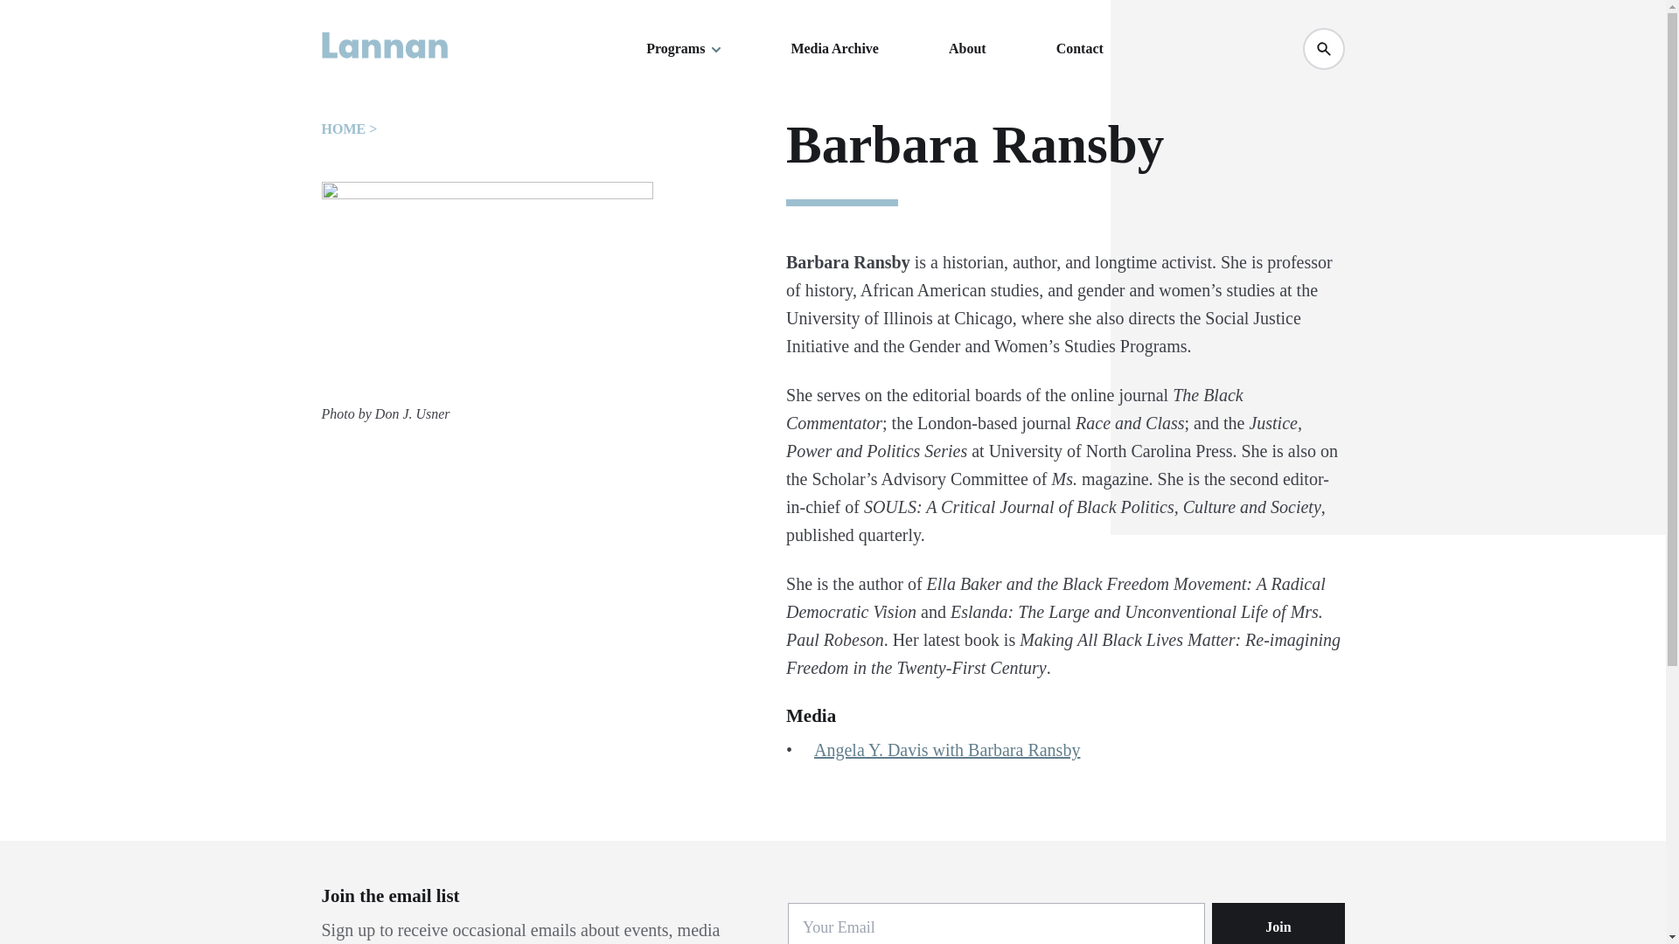  What do you see at coordinates (834, 48) in the screenshot?
I see `Media Archive` at bounding box center [834, 48].